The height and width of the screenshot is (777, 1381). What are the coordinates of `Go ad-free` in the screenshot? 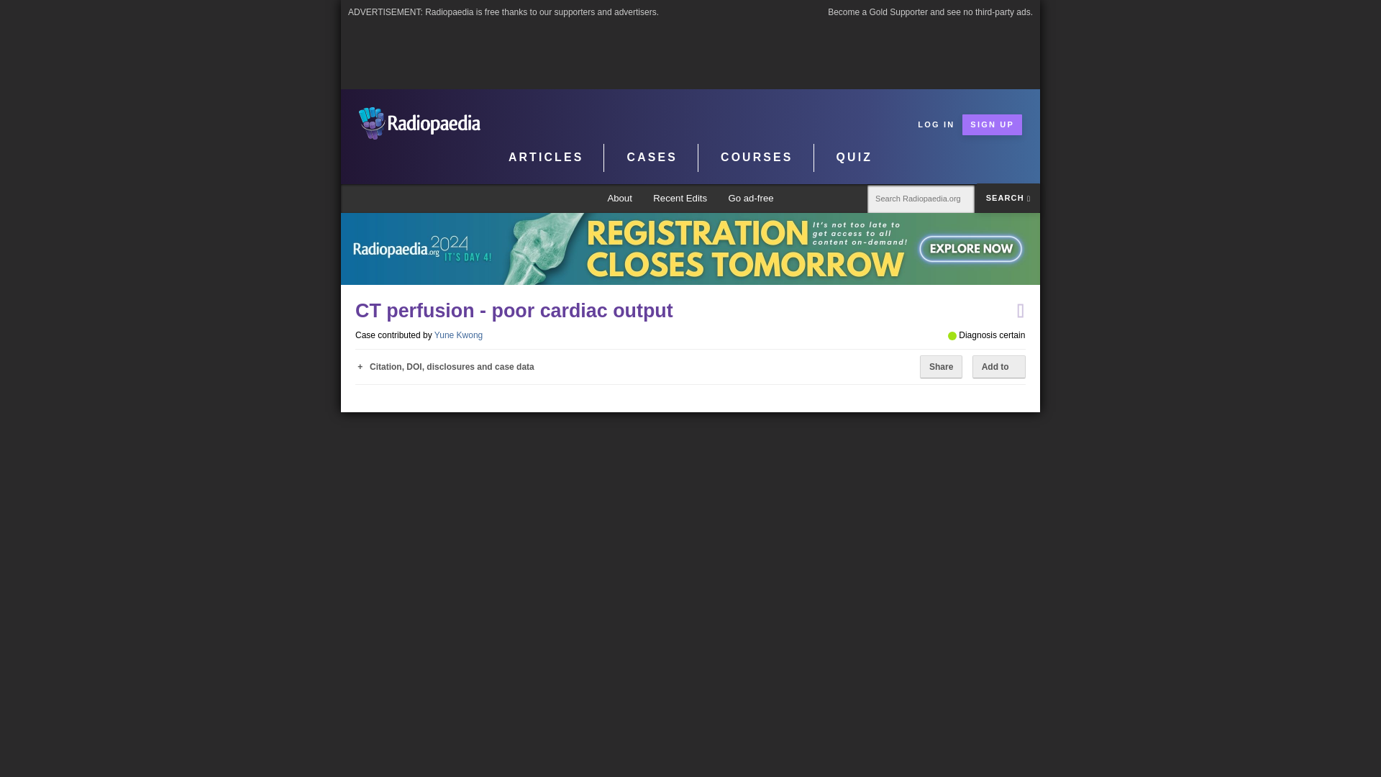 It's located at (750, 199).